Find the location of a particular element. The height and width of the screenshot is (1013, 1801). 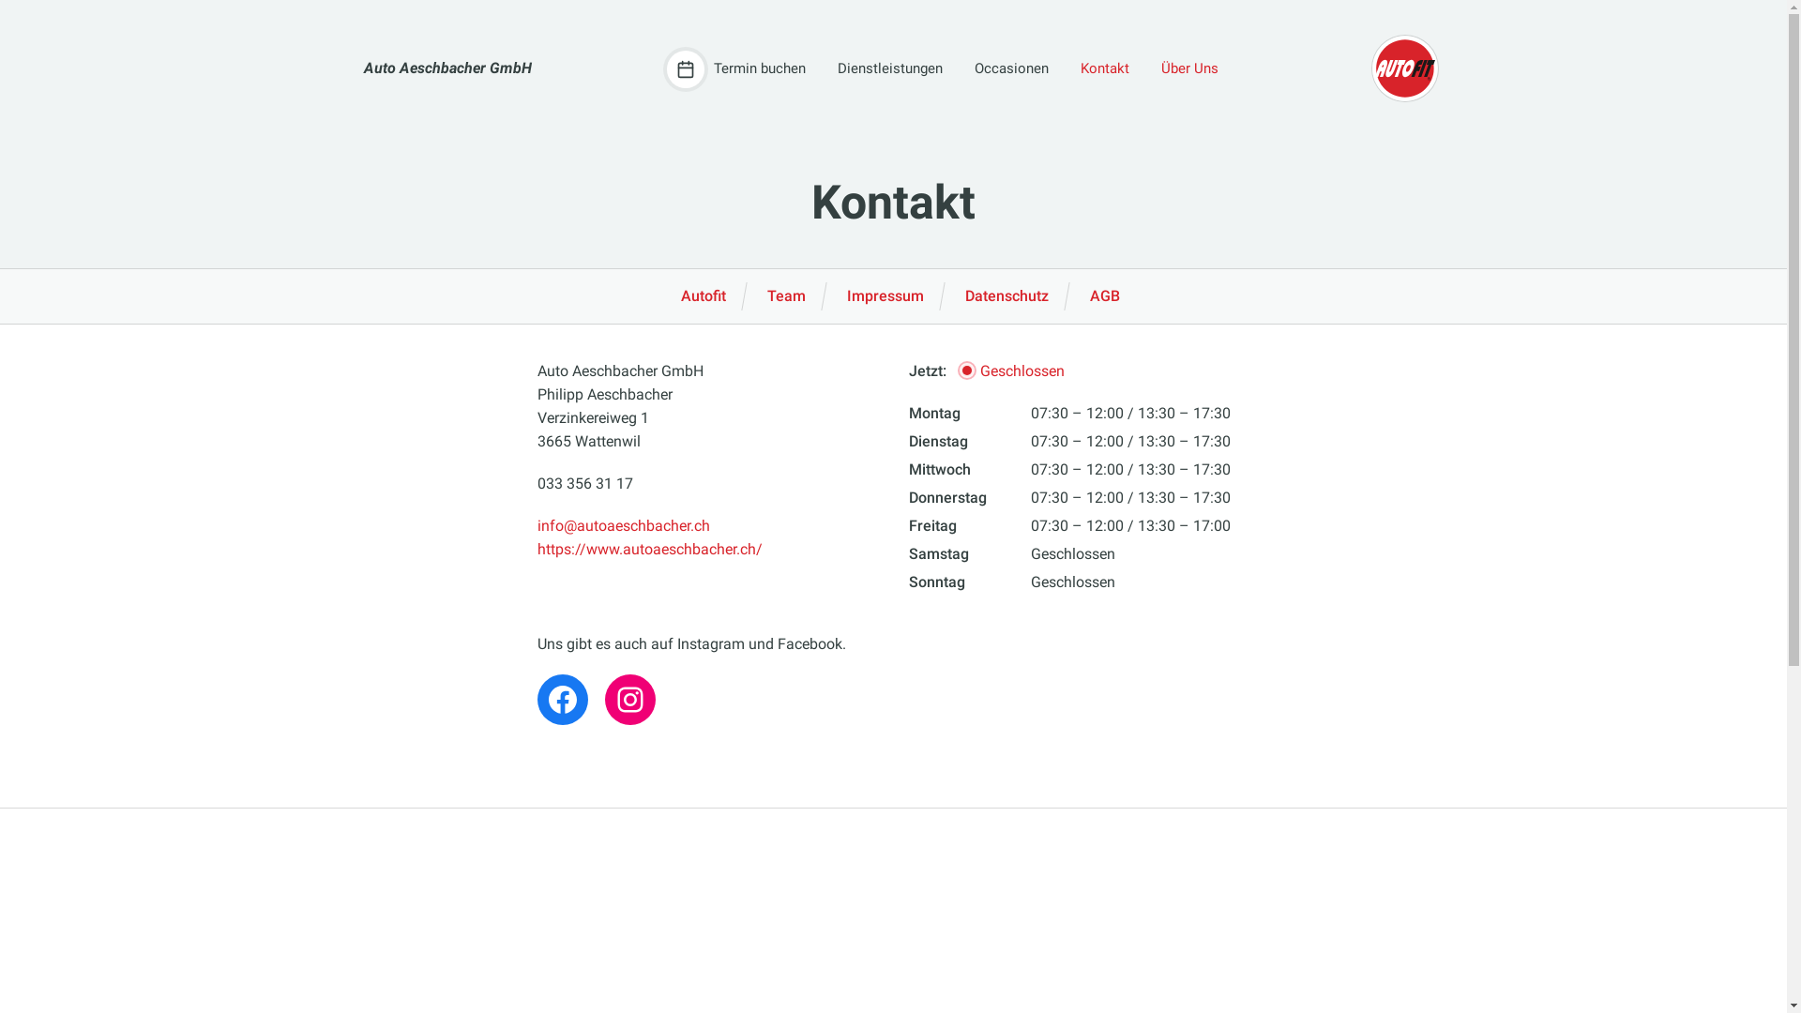

Impressum is located at coordinates (885, 296).